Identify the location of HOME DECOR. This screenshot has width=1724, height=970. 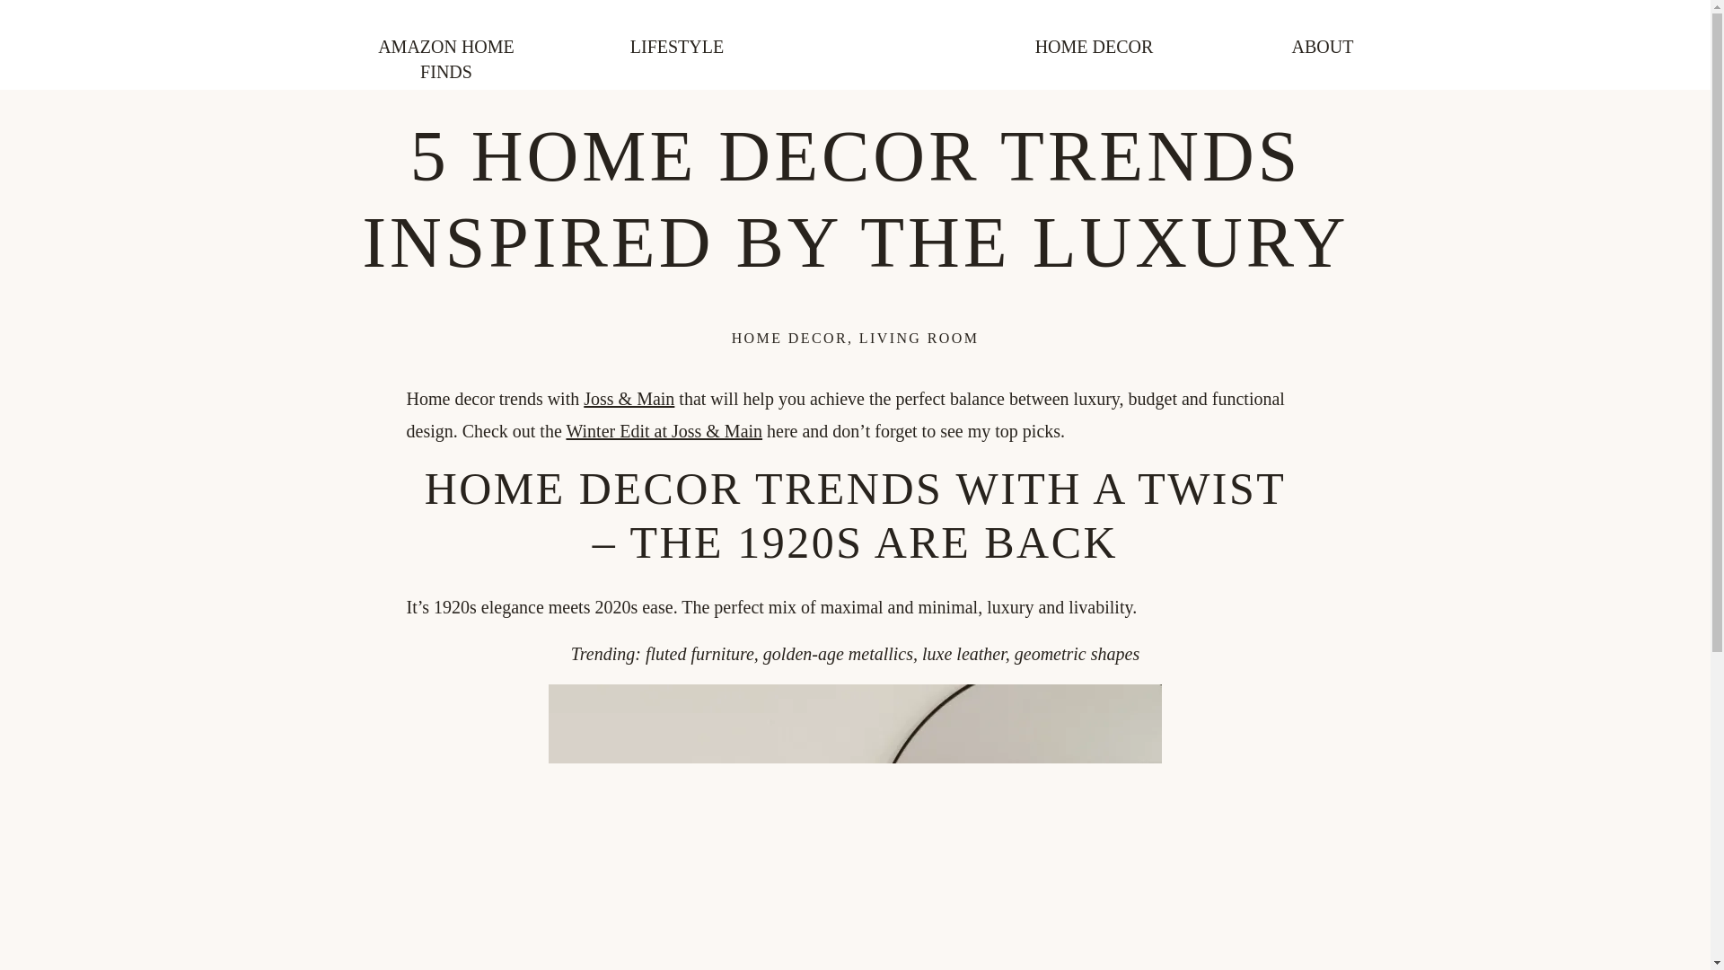
(789, 338).